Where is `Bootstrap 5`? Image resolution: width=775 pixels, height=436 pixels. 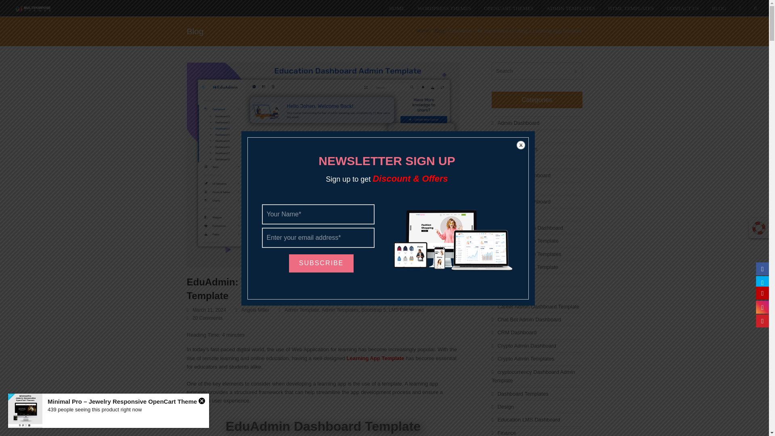 Bootstrap 5 is located at coordinates (373, 310).